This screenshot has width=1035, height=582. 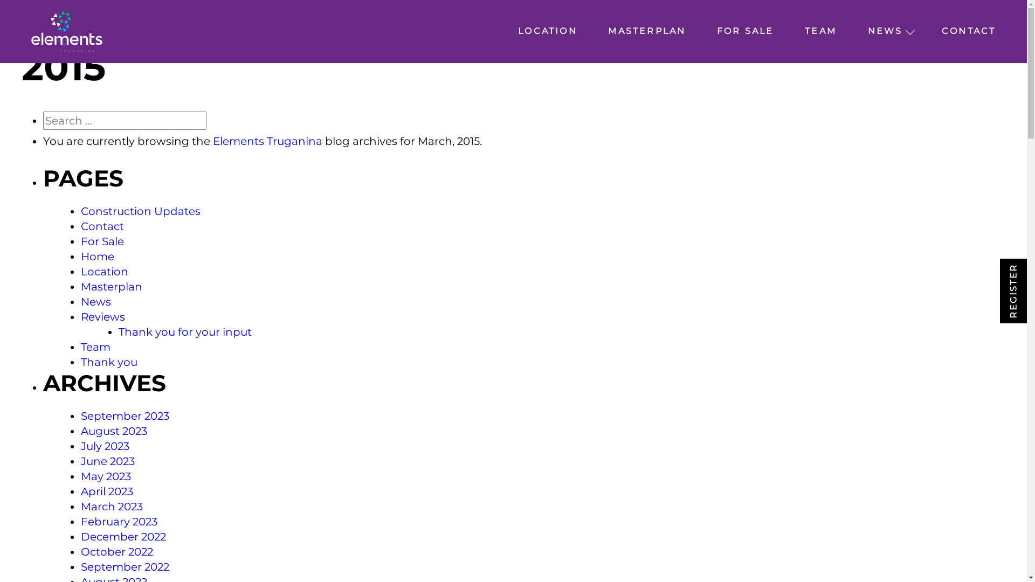 I want to click on News, so click(x=96, y=302).